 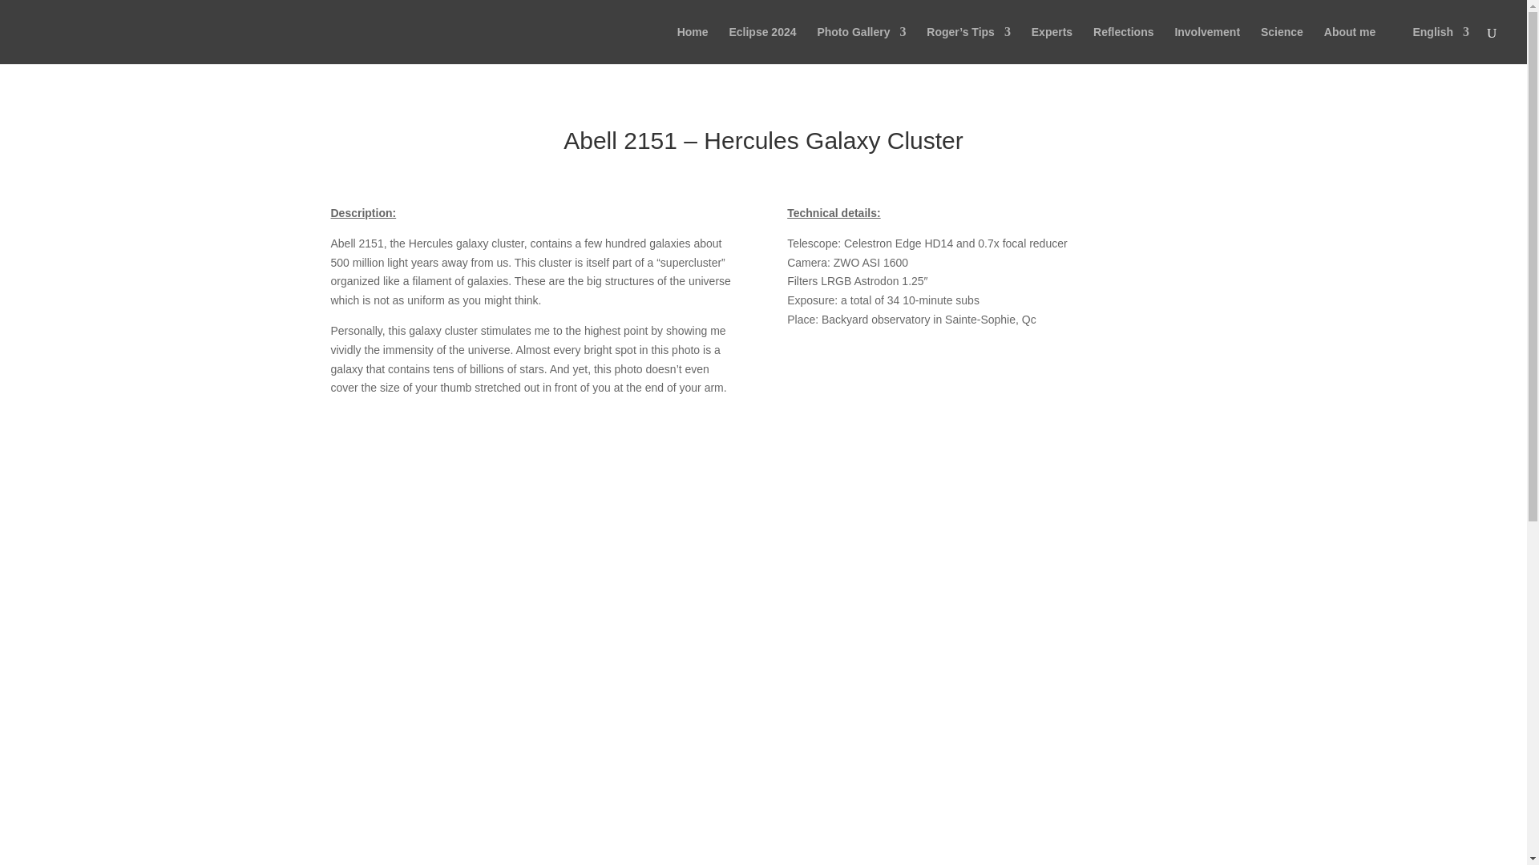 I want to click on Eclipse 2024, so click(x=761, y=45).